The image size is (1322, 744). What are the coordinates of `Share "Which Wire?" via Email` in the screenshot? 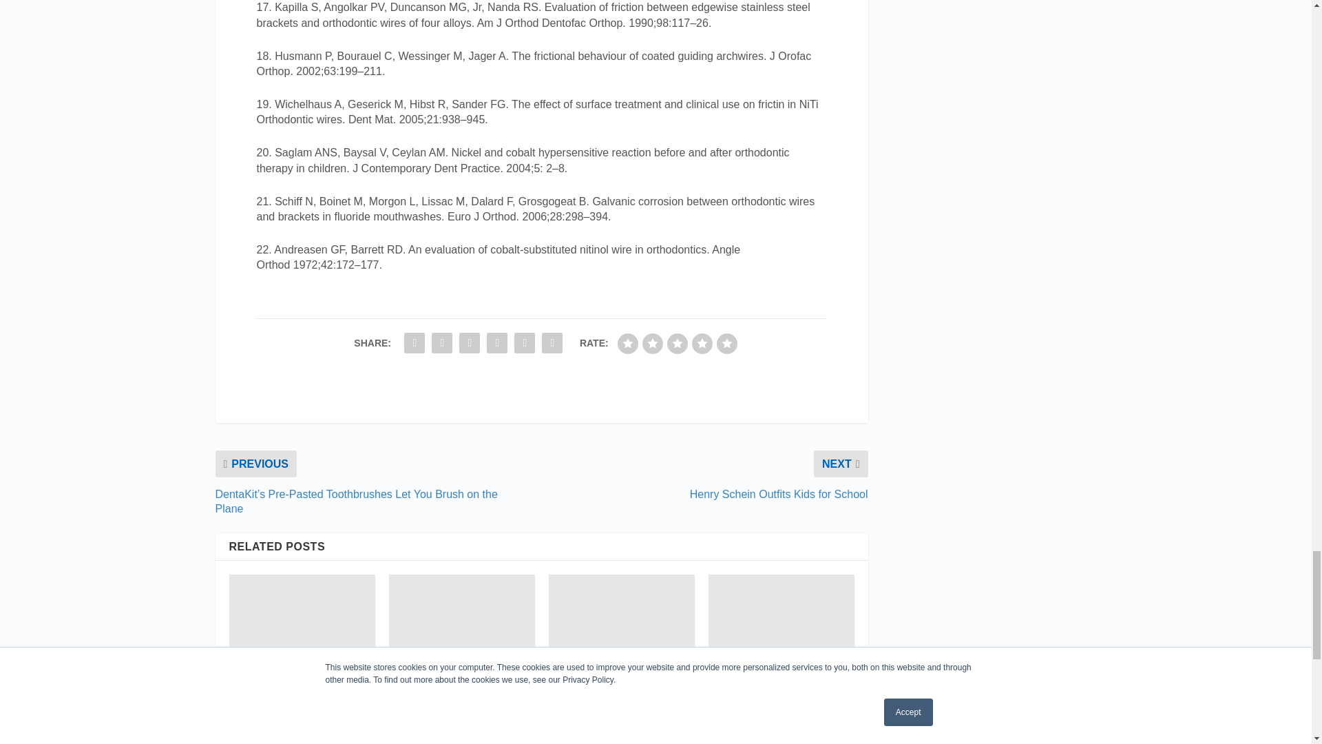 It's located at (524, 343).